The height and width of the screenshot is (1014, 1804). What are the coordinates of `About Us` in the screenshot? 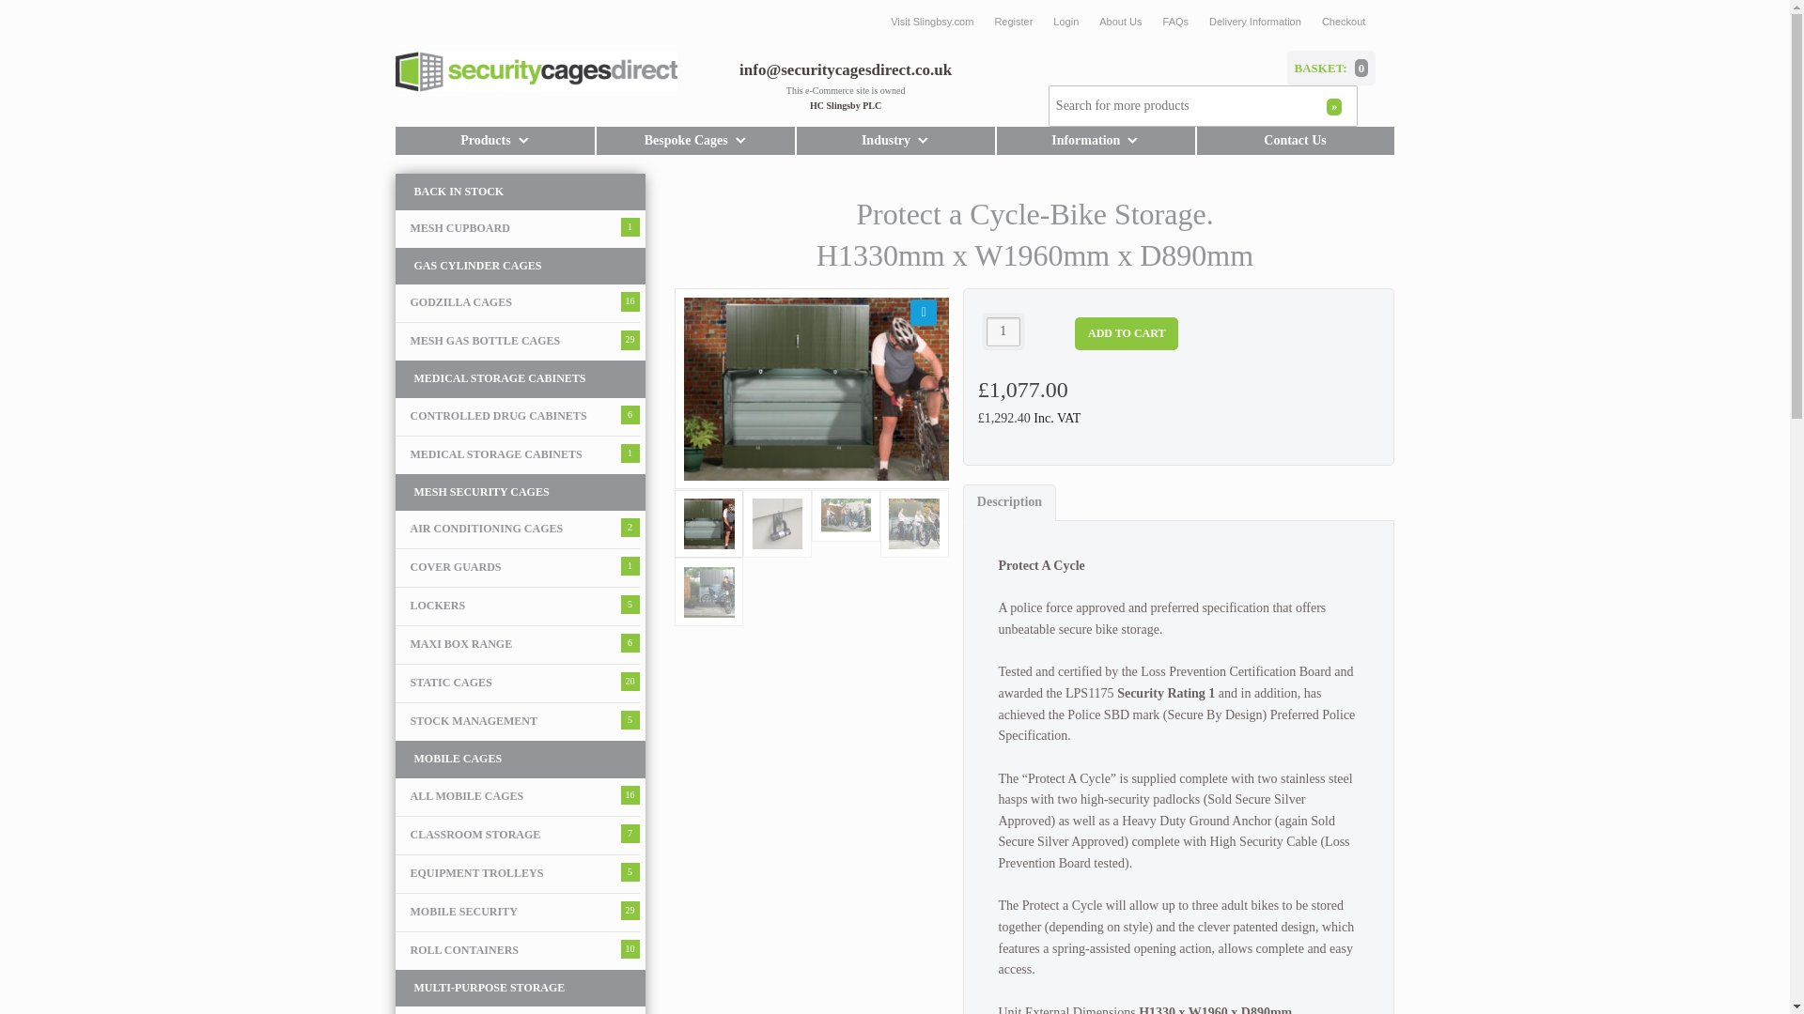 It's located at (1120, 21).